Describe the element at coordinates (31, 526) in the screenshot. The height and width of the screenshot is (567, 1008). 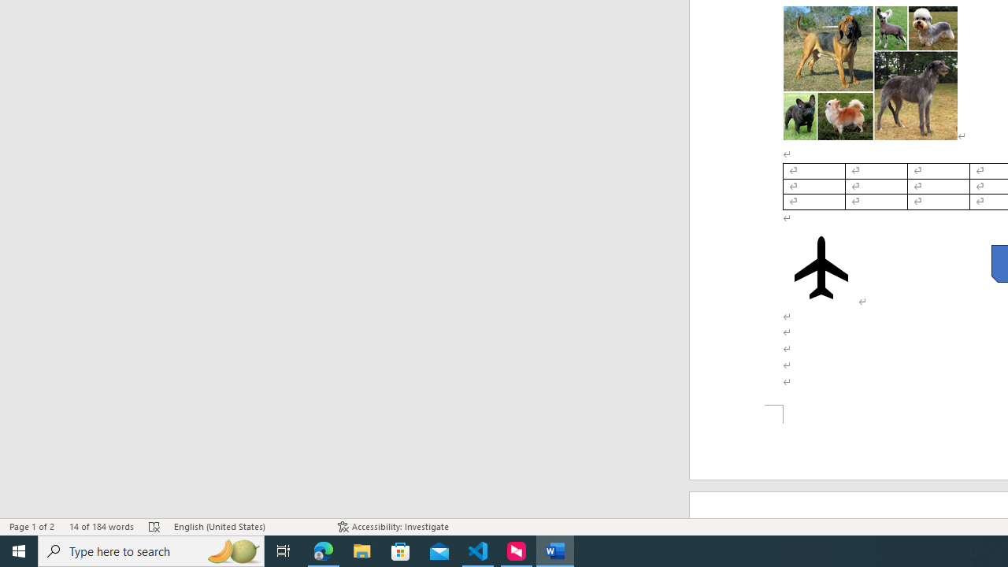
I see `Page Number Page 1 of 2` at that location.